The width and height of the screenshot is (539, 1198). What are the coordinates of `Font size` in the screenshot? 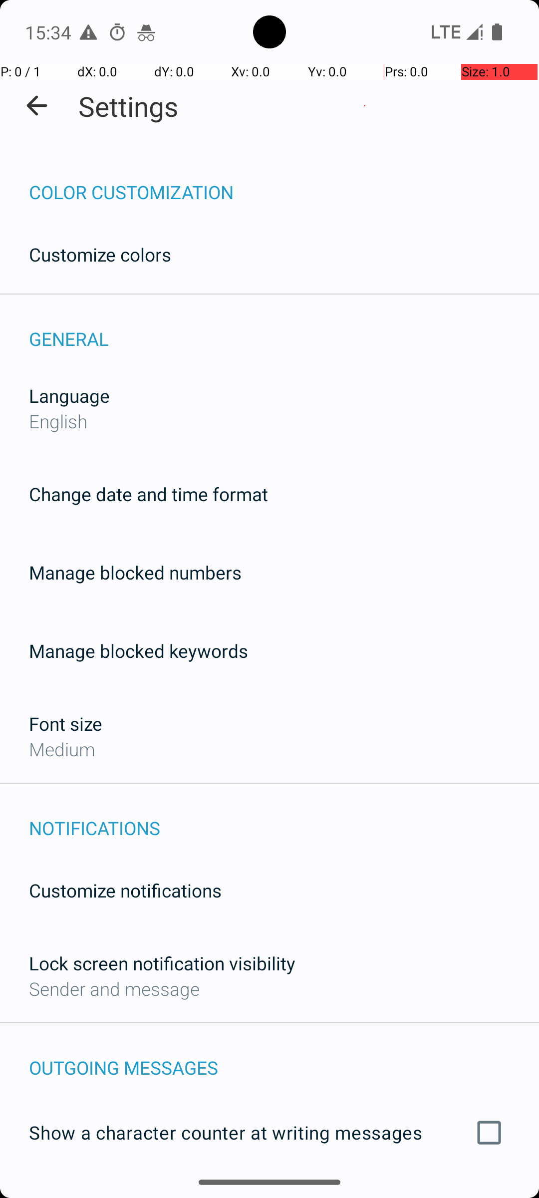 It's located at (66, 724).